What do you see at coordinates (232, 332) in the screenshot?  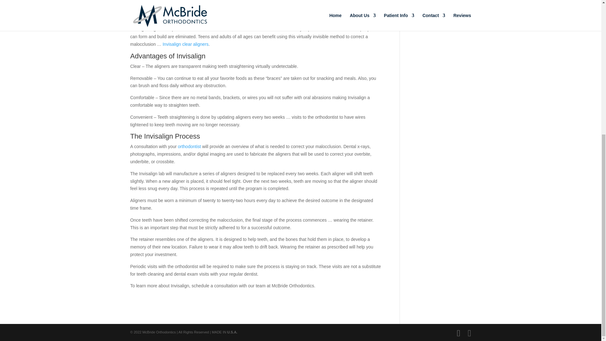 I see `U.S.A.` at bounding box center [232, 332].